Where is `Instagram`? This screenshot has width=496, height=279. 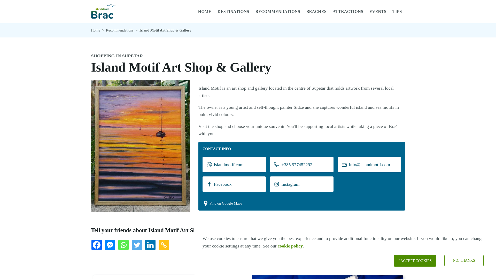
Instagram is located at coordinates (301, 184).